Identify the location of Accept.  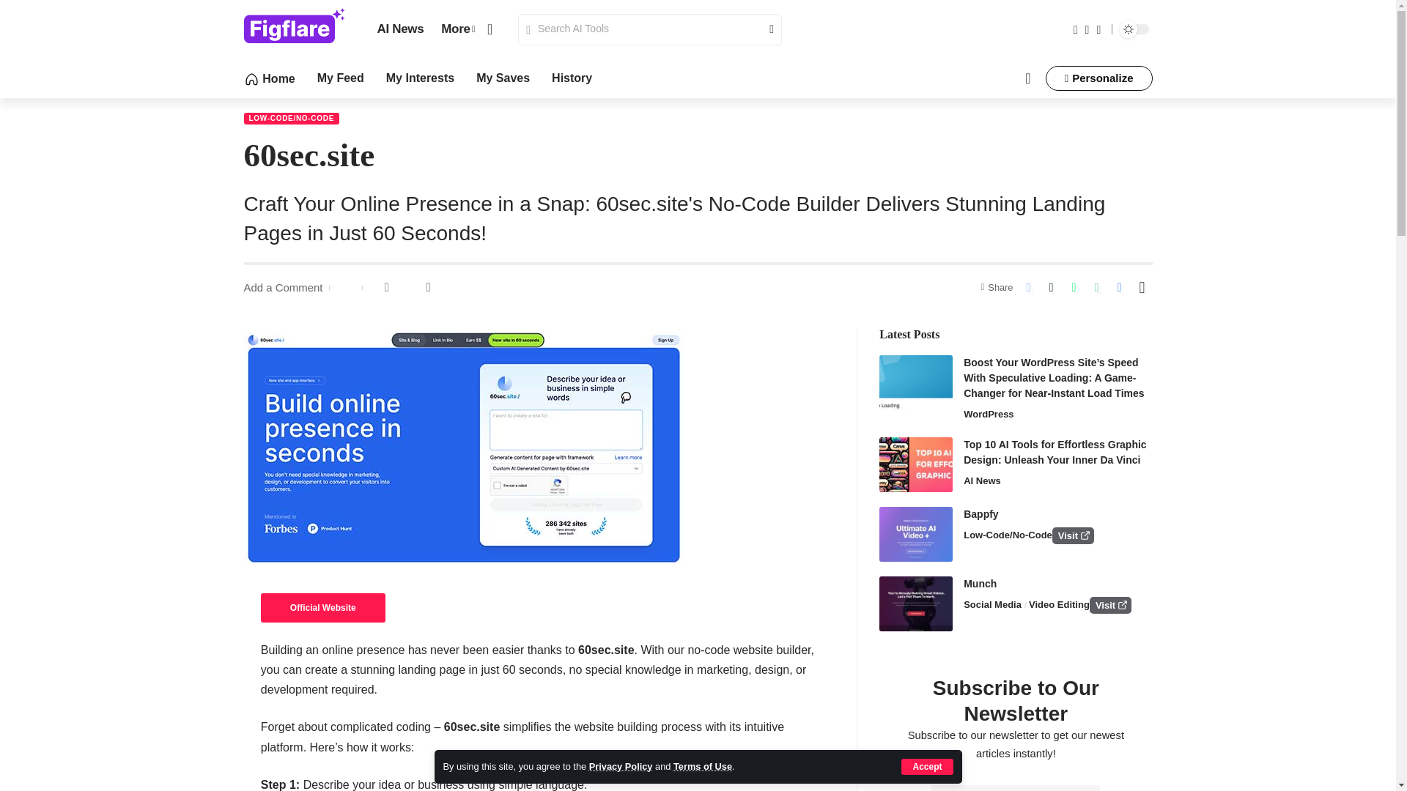
(926, 766).